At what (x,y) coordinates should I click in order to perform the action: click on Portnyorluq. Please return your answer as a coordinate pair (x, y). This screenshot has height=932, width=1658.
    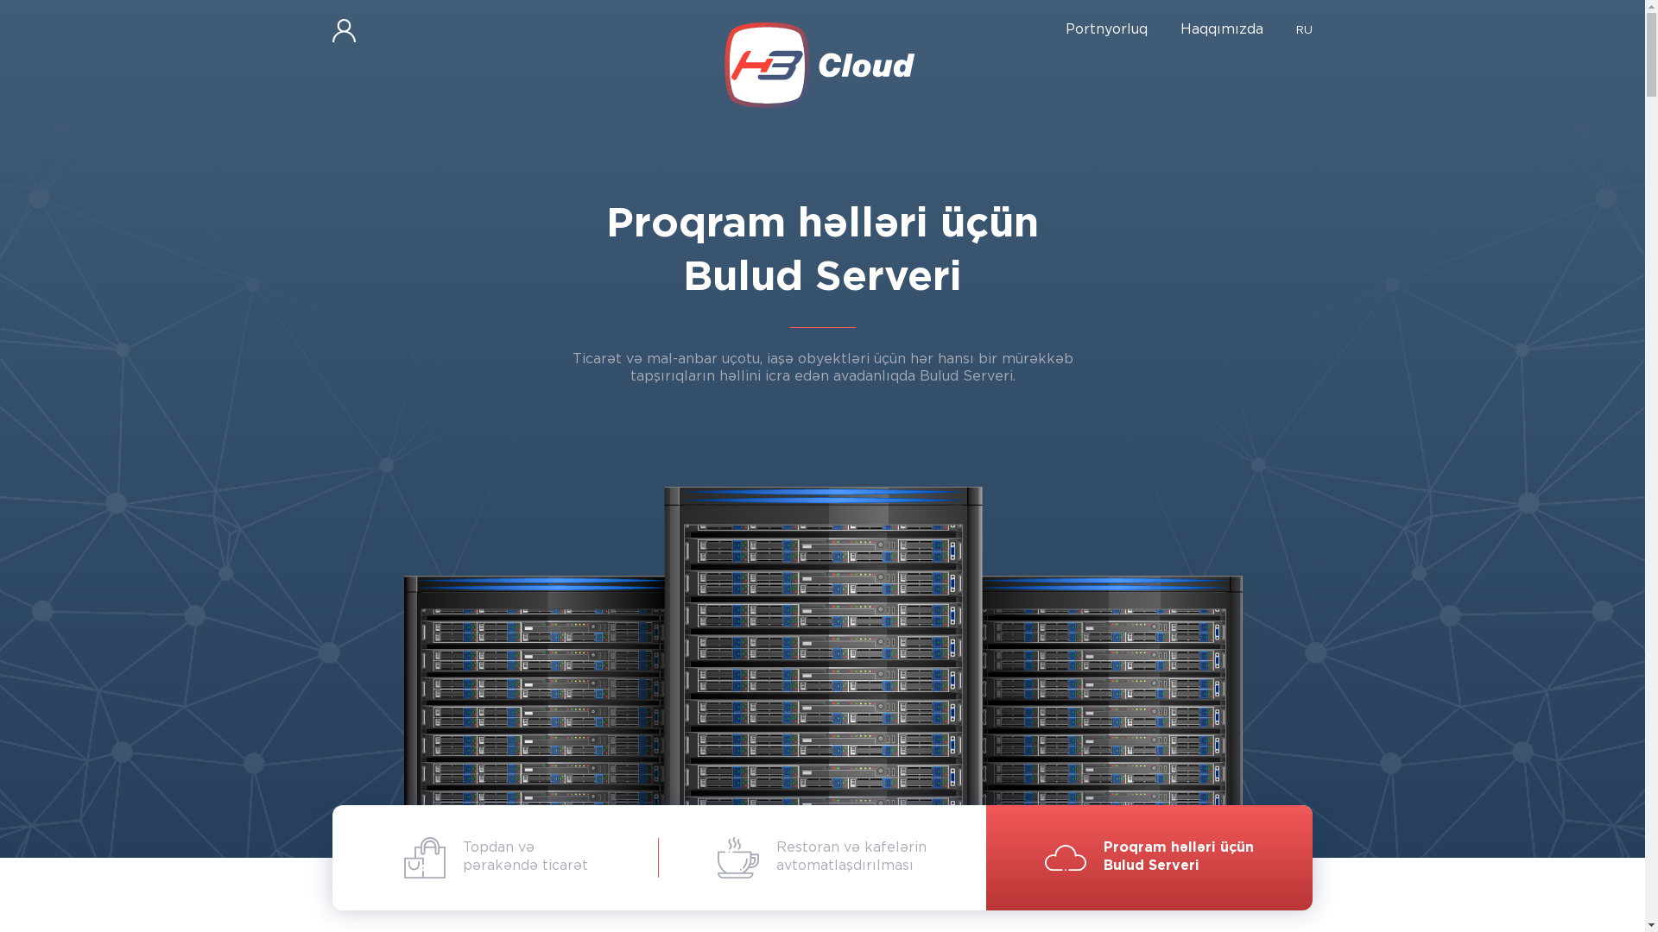
    Looking at the image, I should click on (1107, 31).